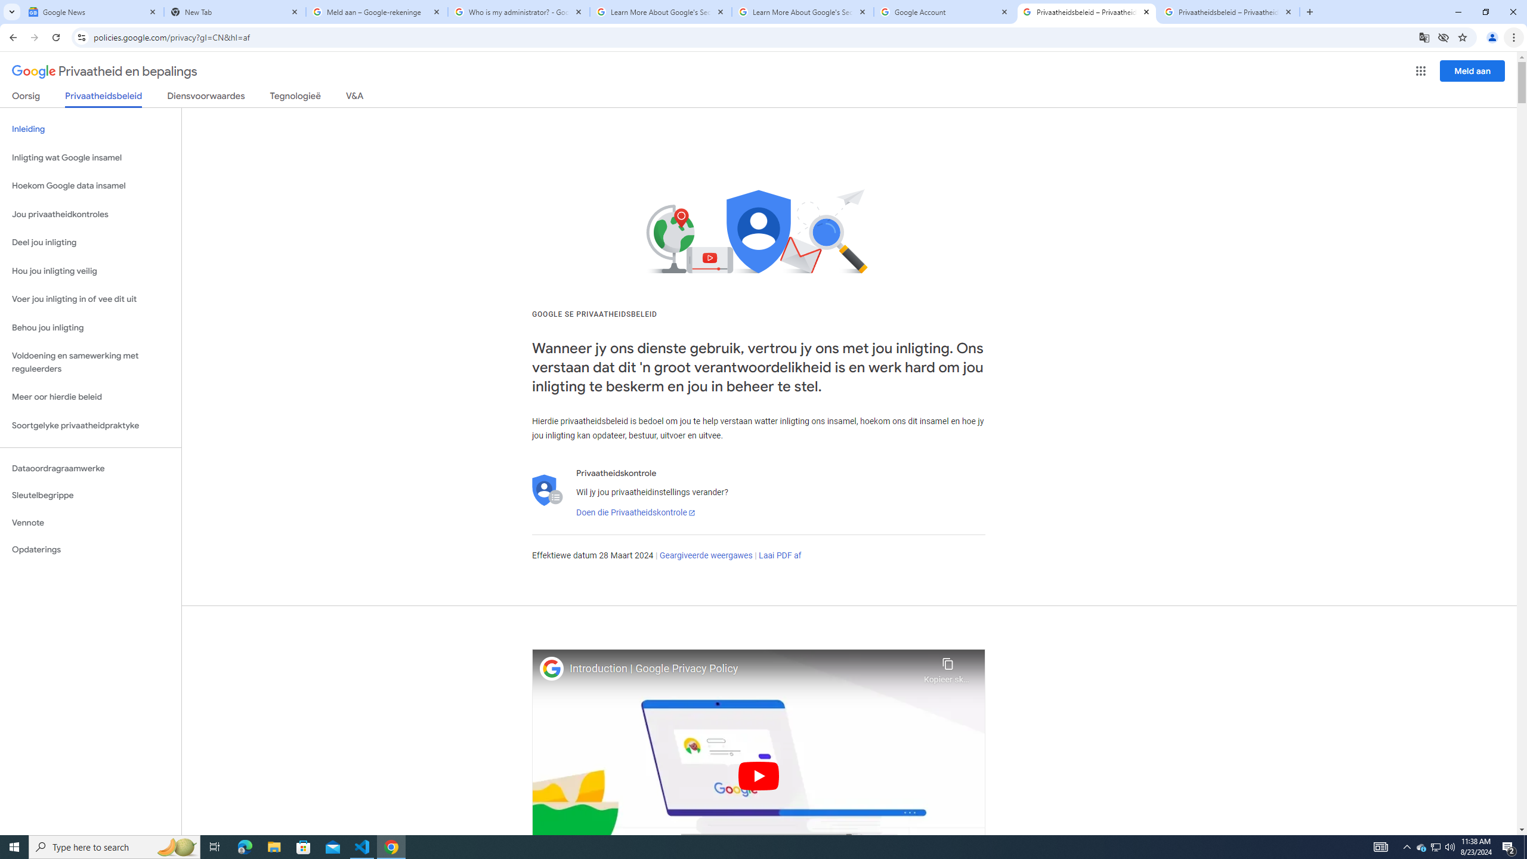 Image resolution: width=1527 pixels, height=859 pixels. What do you see at coordinates (91, 468) in the screenshot?
I see `Dataoordragraamwerke` at bounding box center [91, 468].